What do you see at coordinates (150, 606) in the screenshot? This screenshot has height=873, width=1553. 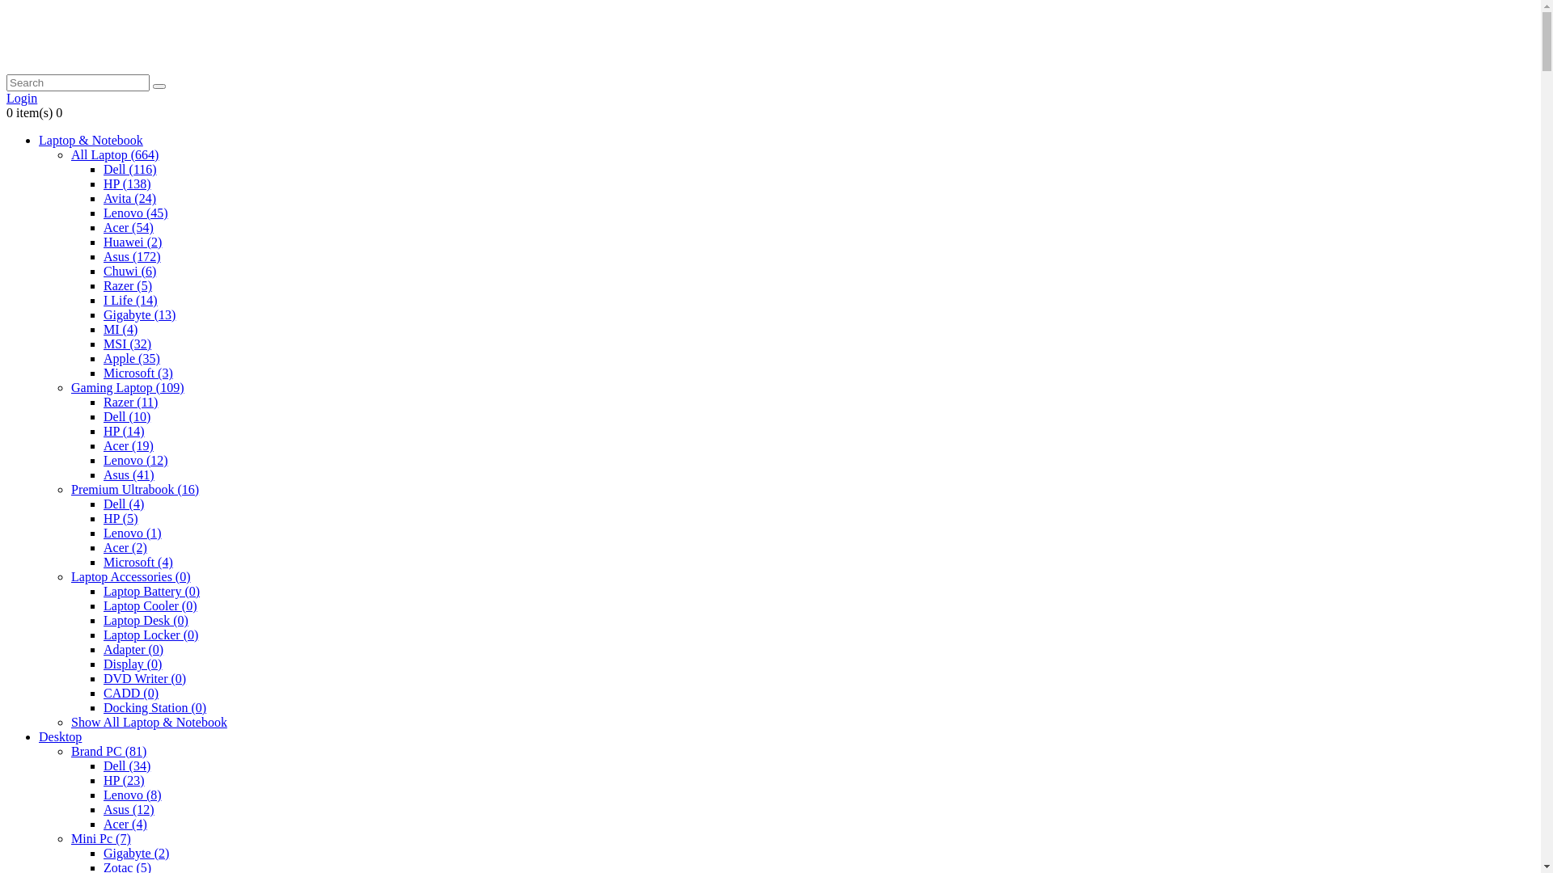 I see `Laptop Cooler (0)` at bounding box center [150, 606].